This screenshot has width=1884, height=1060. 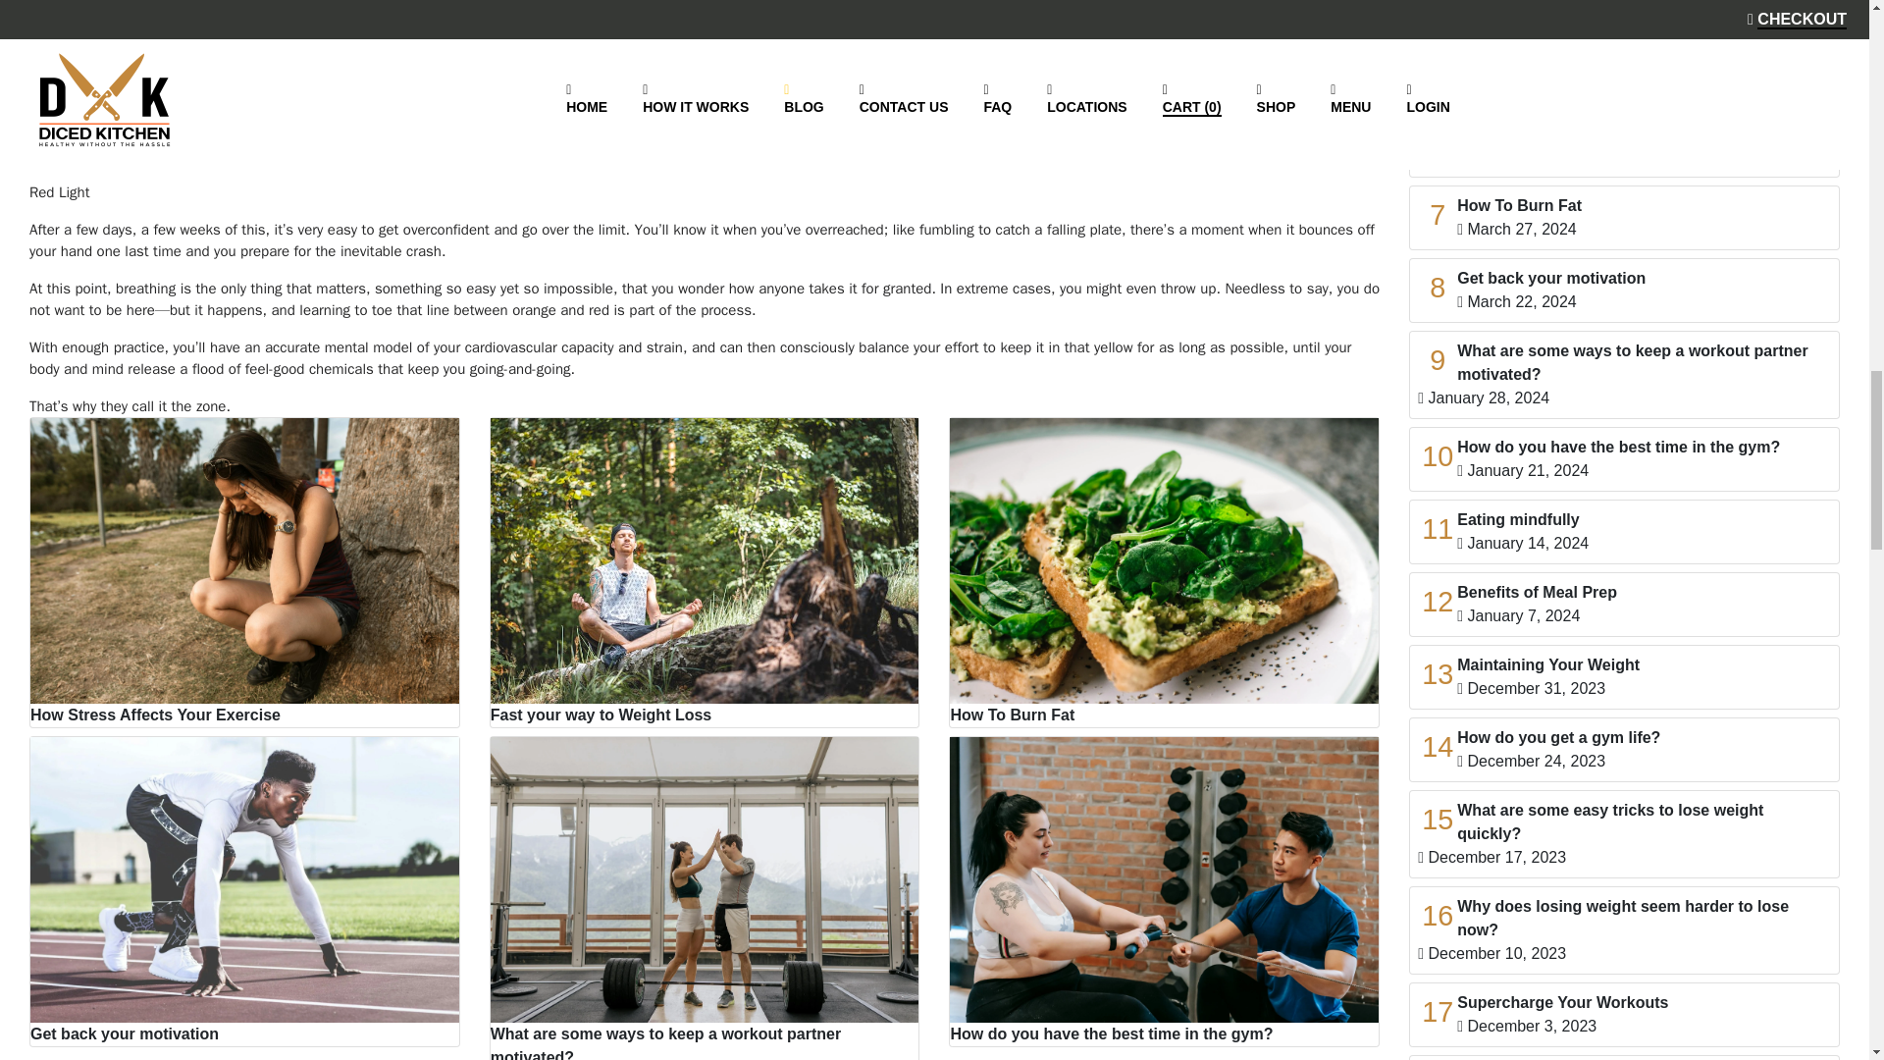 I want to click on How Stress Affects Your Exercise, so click(x=244, y=572).